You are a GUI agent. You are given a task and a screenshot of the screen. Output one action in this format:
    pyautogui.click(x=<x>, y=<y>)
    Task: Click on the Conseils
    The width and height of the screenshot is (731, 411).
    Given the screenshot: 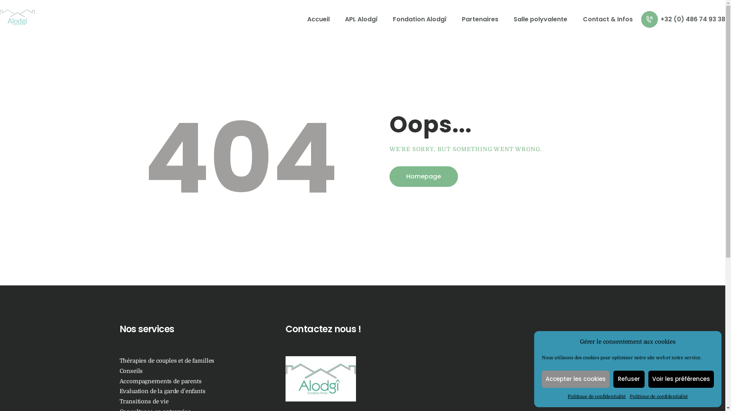 What is the action you would take?
    pyautogui.click(x=131, y=371)
    